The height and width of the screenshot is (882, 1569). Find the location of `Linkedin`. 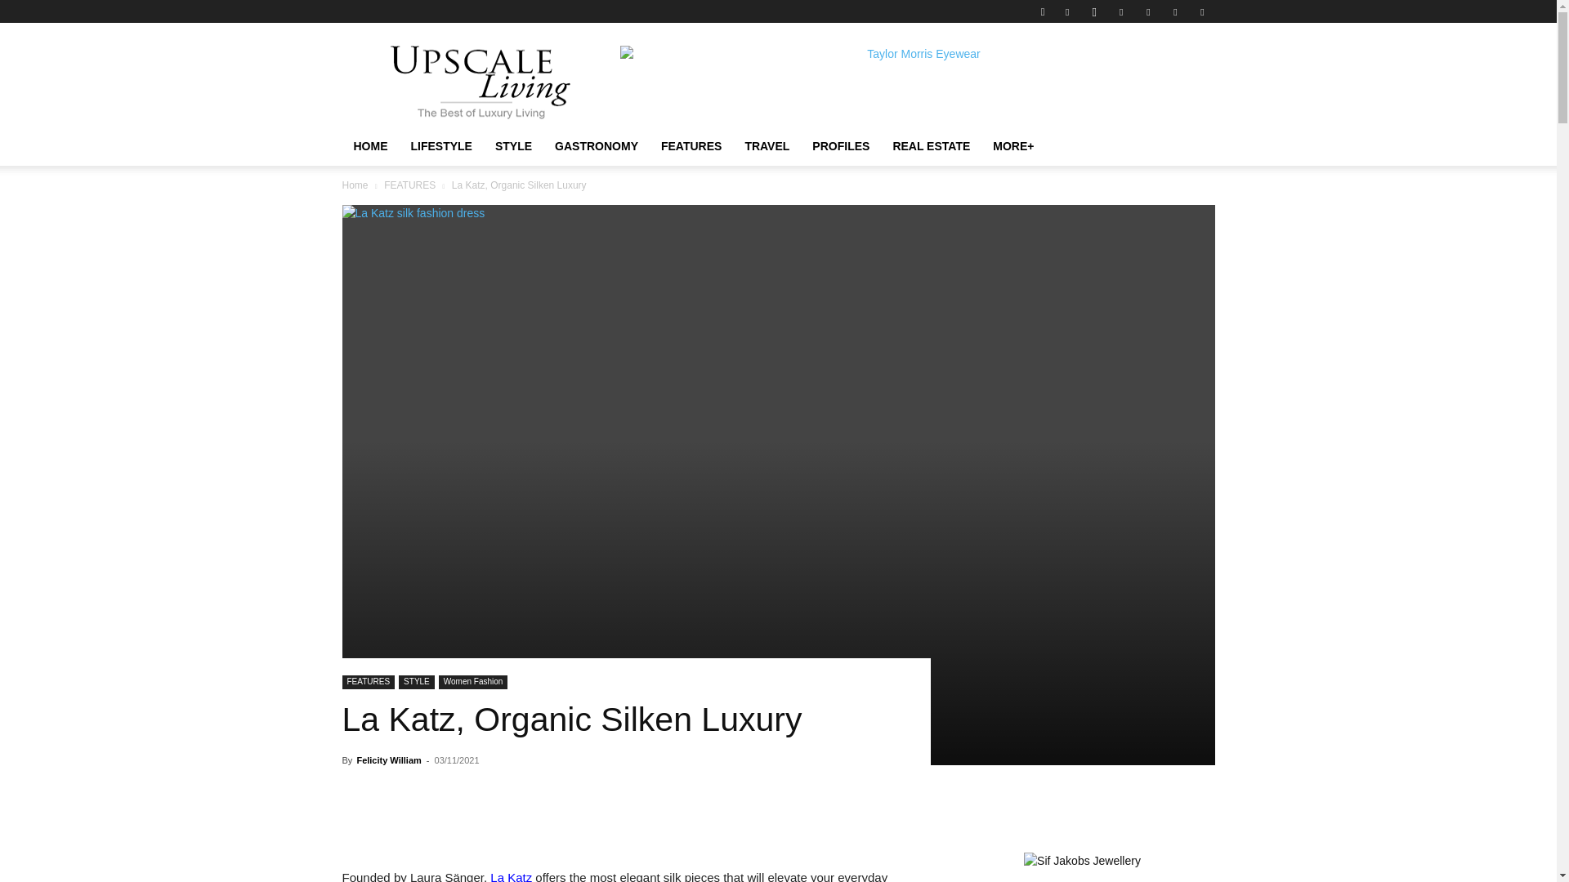

Linkedin is located at coordinates (1121, 11).